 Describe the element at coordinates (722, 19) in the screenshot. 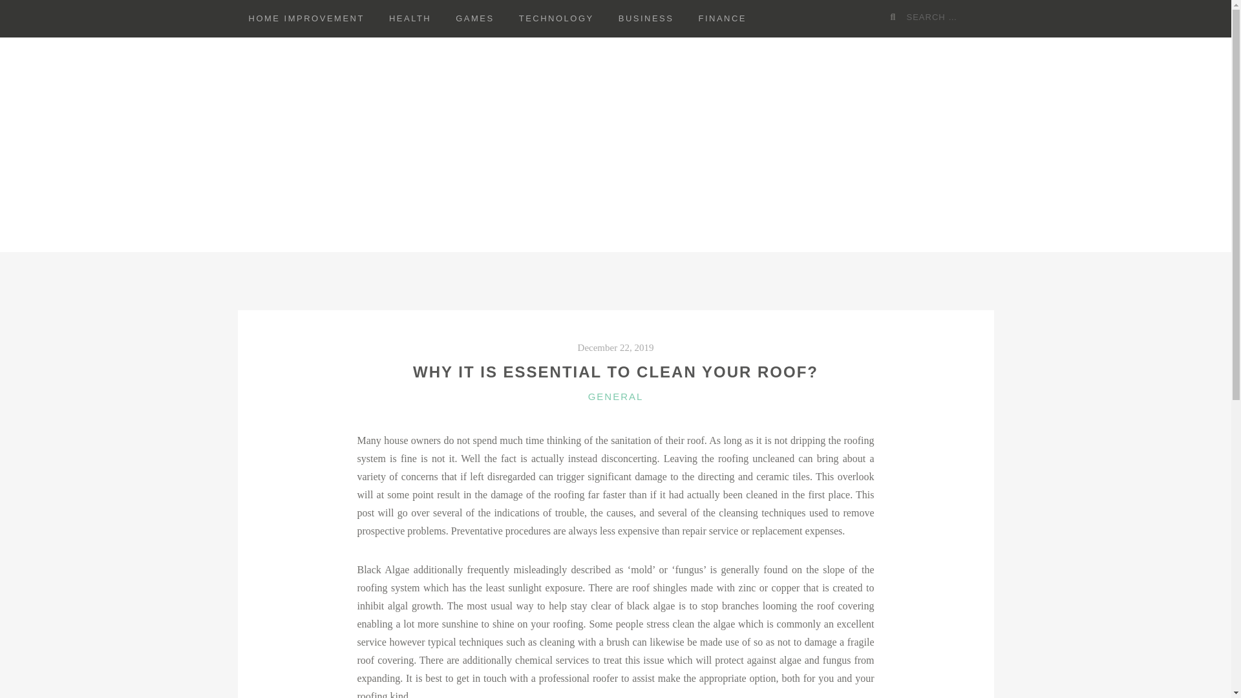

I see `FINANCE` at that location.